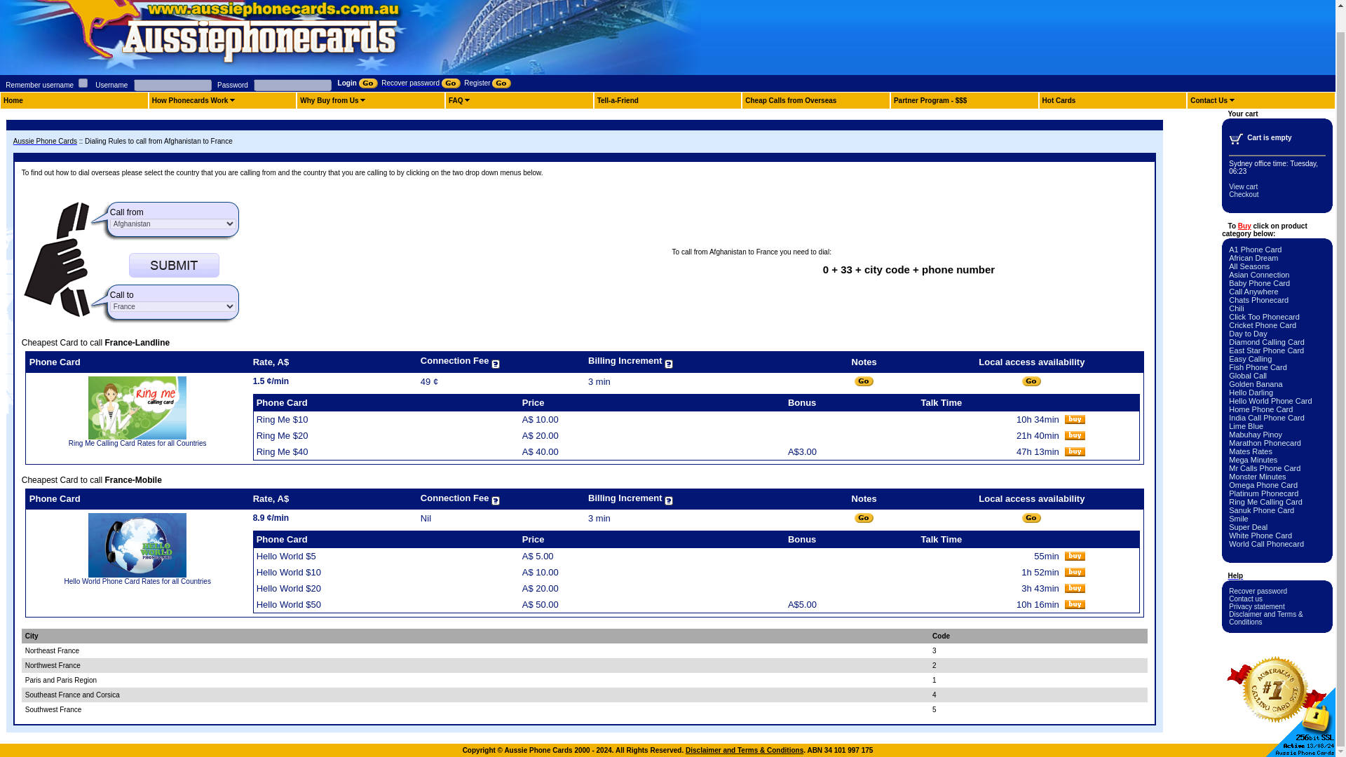 The width and height of the screenshot is (1346, 757). Describe the element at coordinates (791, 101) in the screenshot. I see `Cheap Calls from Overseas` at that location.